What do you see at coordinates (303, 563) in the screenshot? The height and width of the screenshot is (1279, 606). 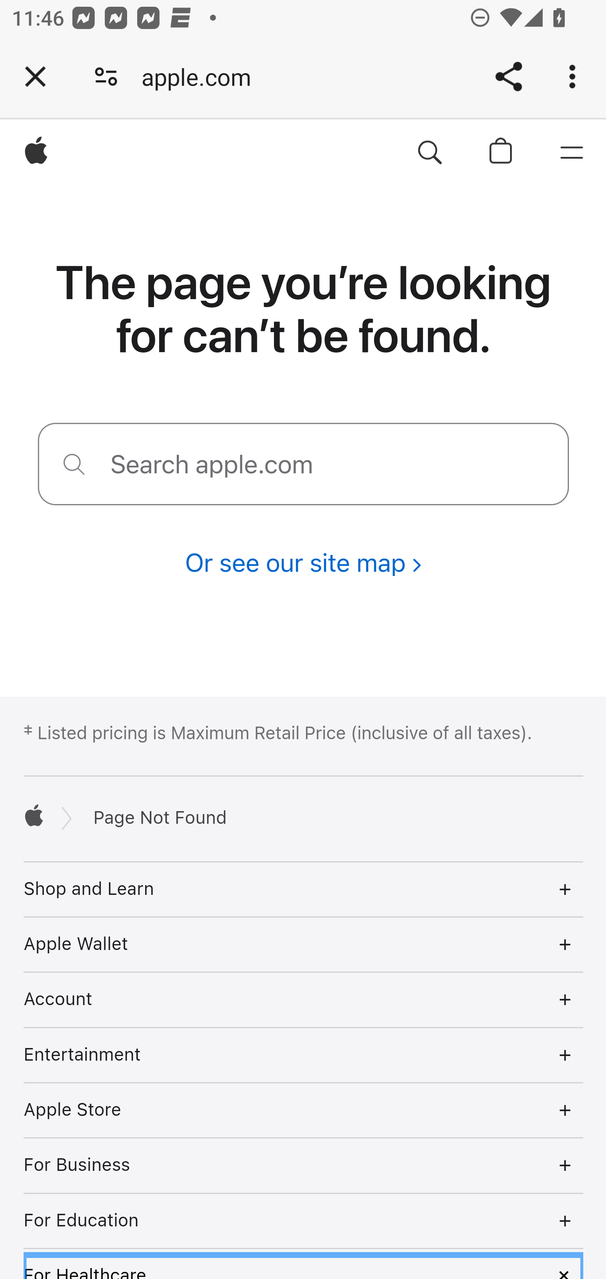 I see `Or see our site map  Or see our site map ` at bounding box center [303, 563].